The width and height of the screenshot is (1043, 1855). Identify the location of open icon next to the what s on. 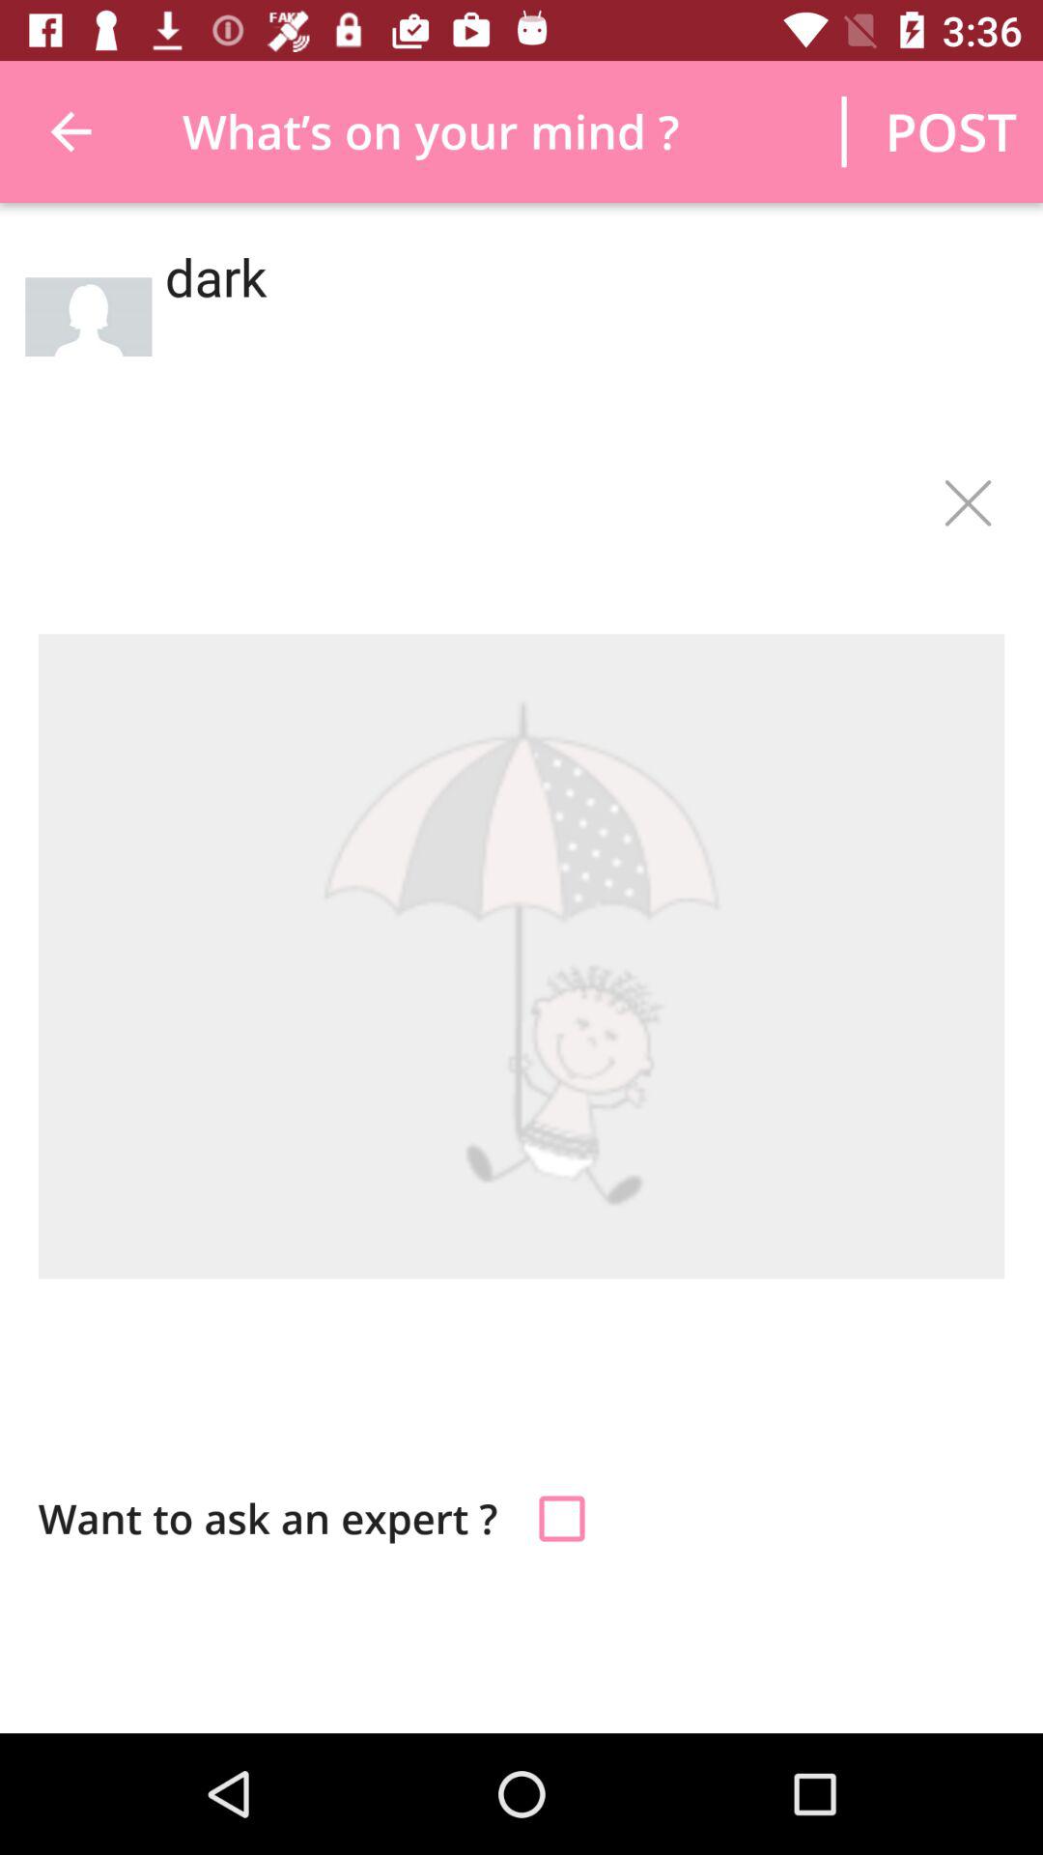
(70, 131).